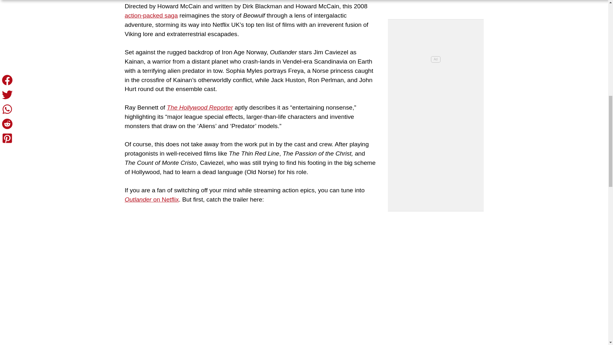  I want to click on The Hollywood Reporter, so click(200, 107).